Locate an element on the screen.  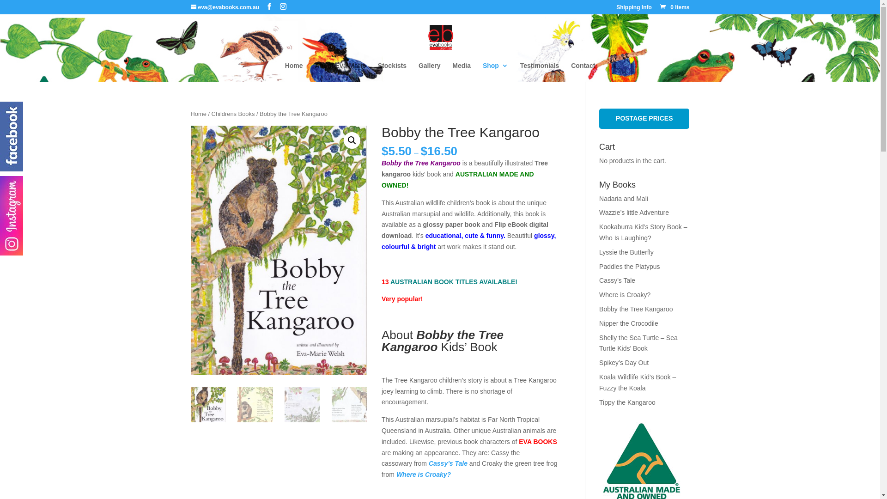
Shipping Info is located at coordinates (634, 9).